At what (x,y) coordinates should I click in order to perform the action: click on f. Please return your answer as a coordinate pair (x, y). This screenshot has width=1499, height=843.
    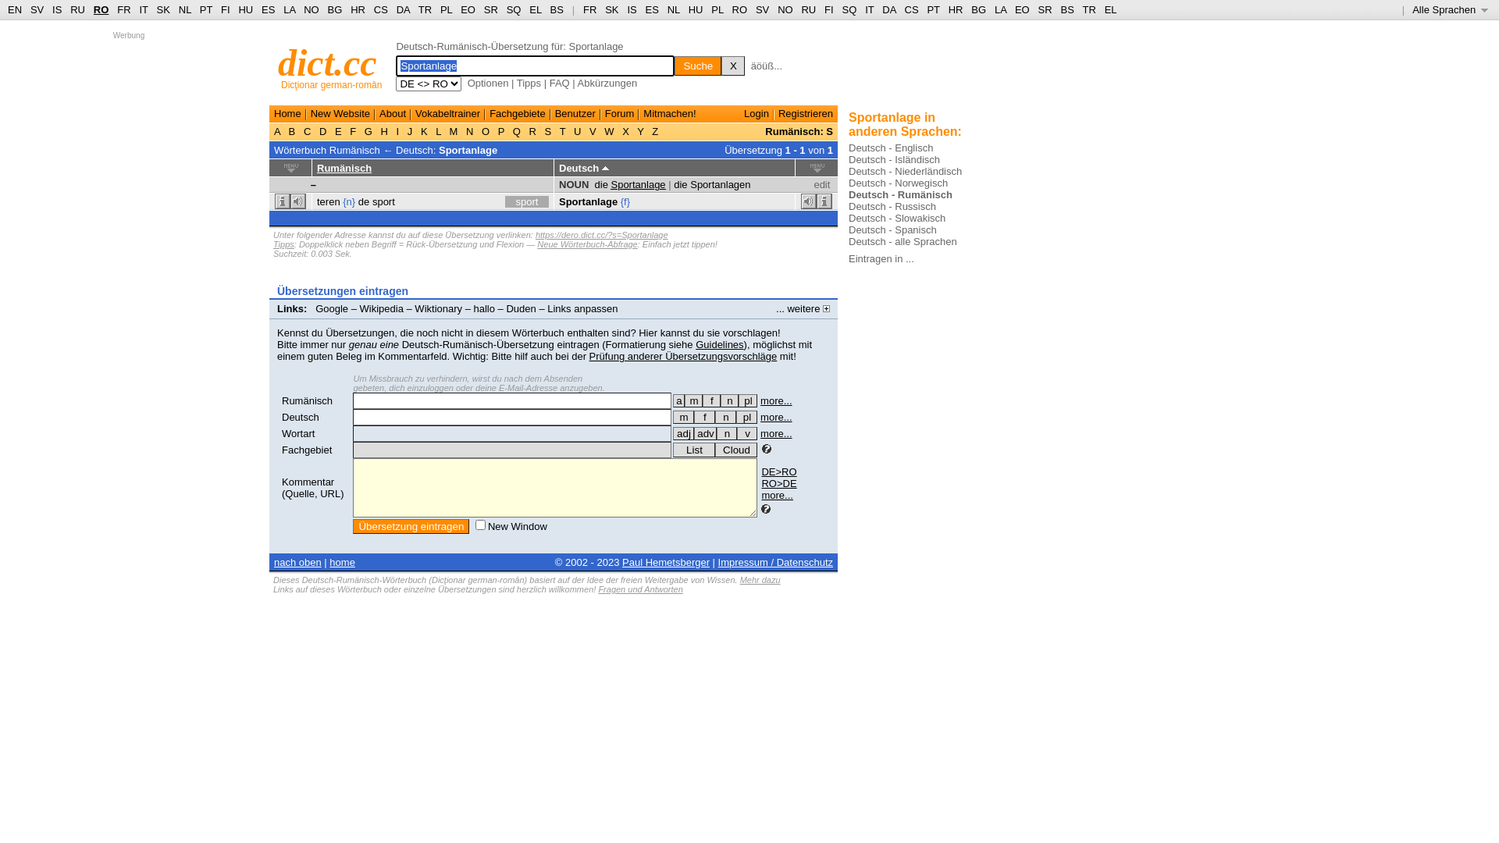
    Looking at the image, I should click on (712, 401).